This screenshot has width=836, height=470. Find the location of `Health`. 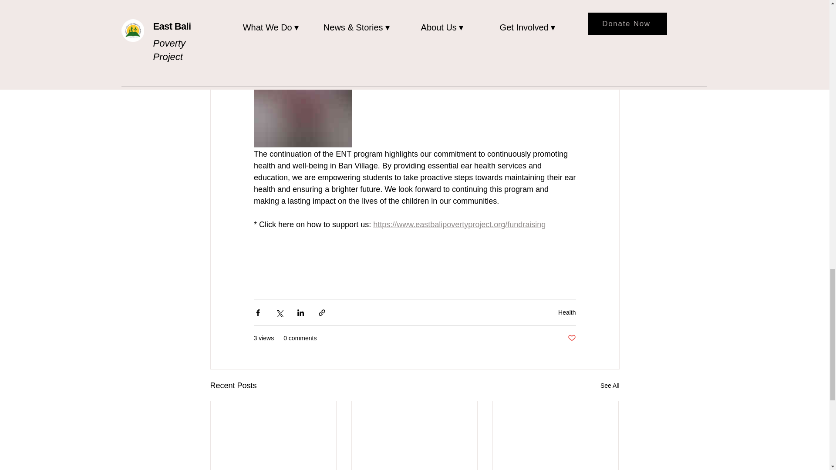

Health is located at coordinates (567, 312).